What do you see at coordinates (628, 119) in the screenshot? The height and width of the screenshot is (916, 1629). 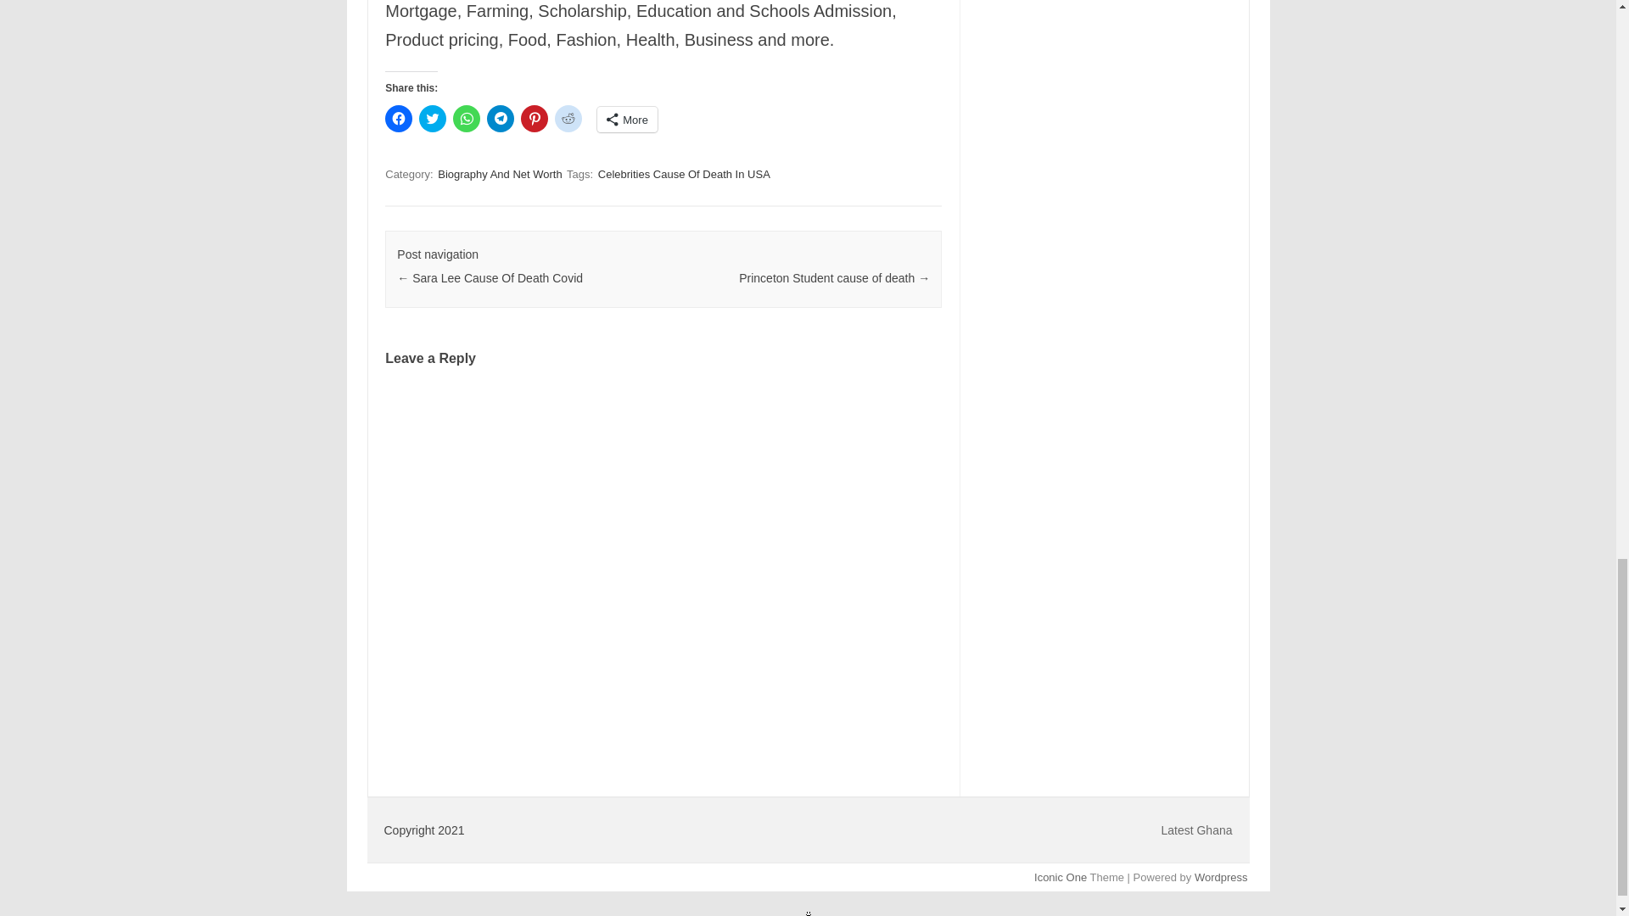 I see `More` at bounding box center [628, 119].